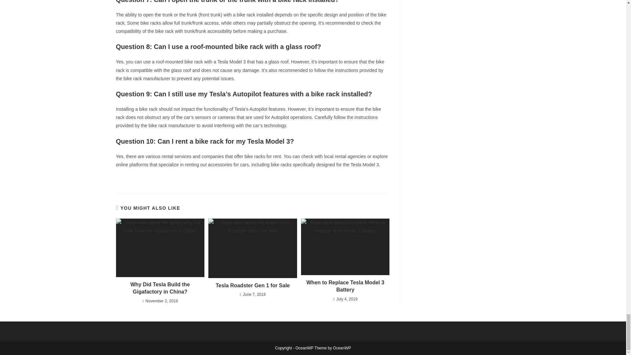 The image size is (631, 355). What do you see at coordinates (345, 286) in the screenshot?
I see `When to Replace Tesla Model 3 Battery` at bounding box center [345, 286].